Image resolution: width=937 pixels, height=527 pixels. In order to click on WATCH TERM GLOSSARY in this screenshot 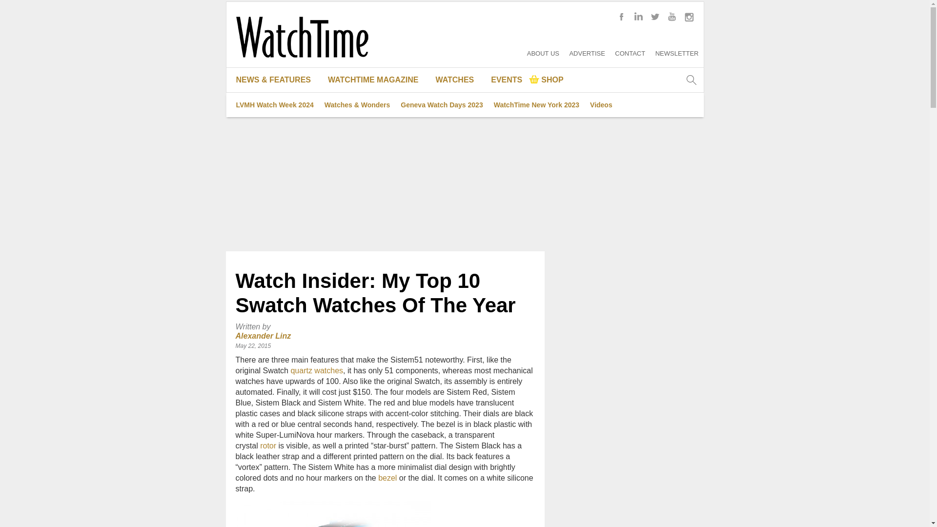, I will do `click(459, 153)`.